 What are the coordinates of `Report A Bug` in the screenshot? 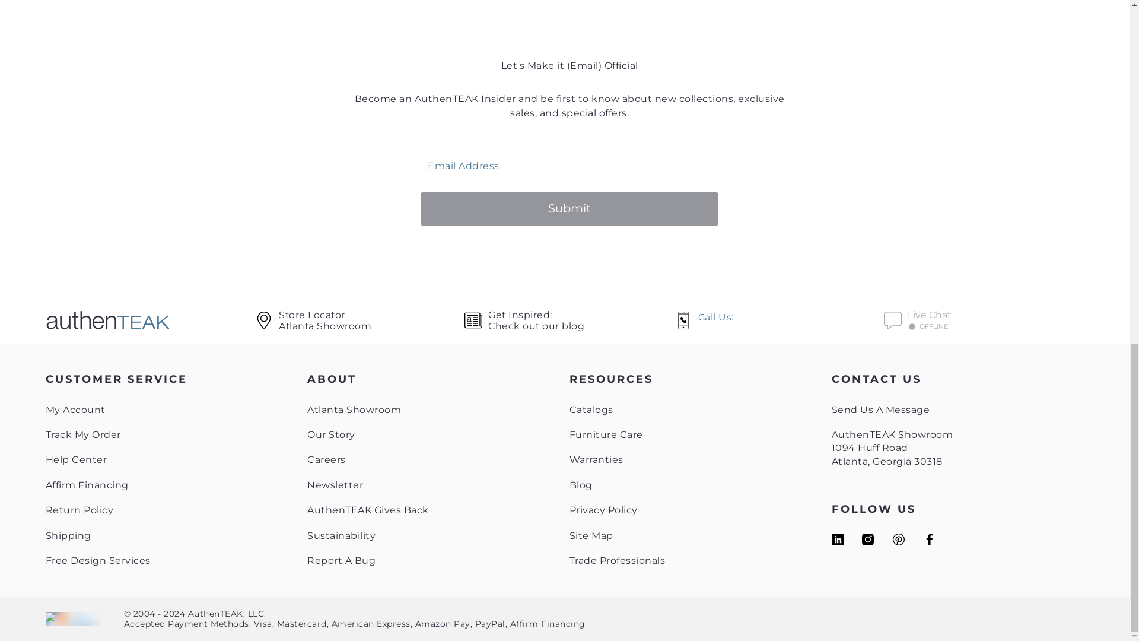 It's located at (342, 560).